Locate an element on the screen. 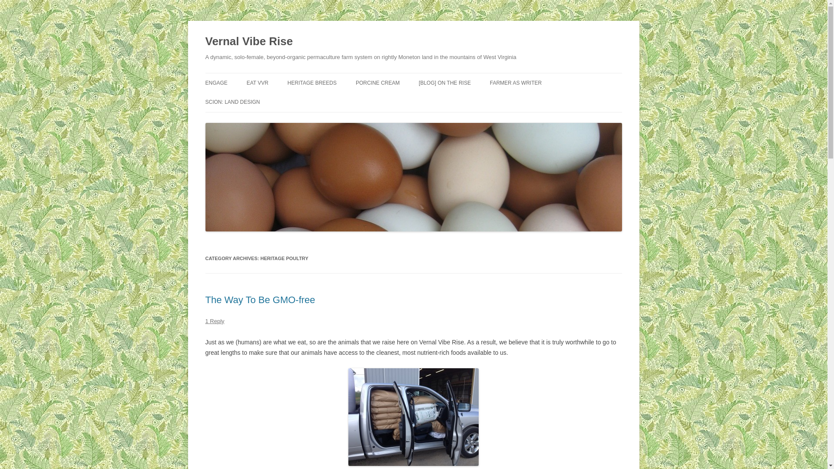  SCION: LAND DESIGN is located at coordinates (232, 102).